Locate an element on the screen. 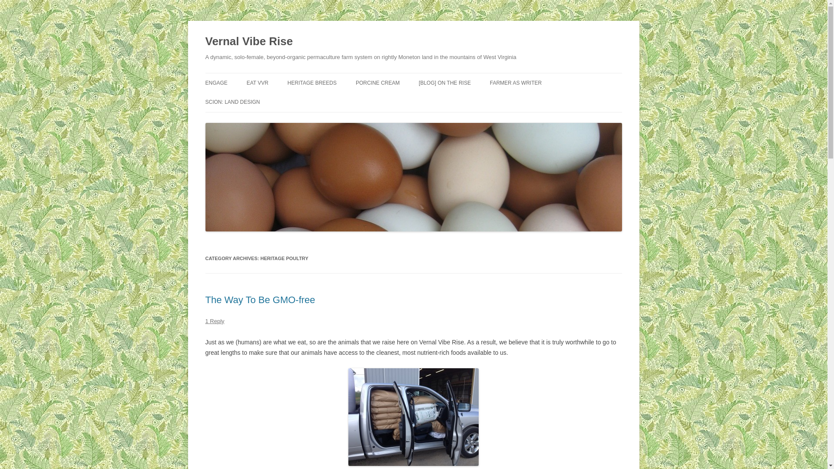  SCION: LAND DESIGN is located at coordinates (232, 102).